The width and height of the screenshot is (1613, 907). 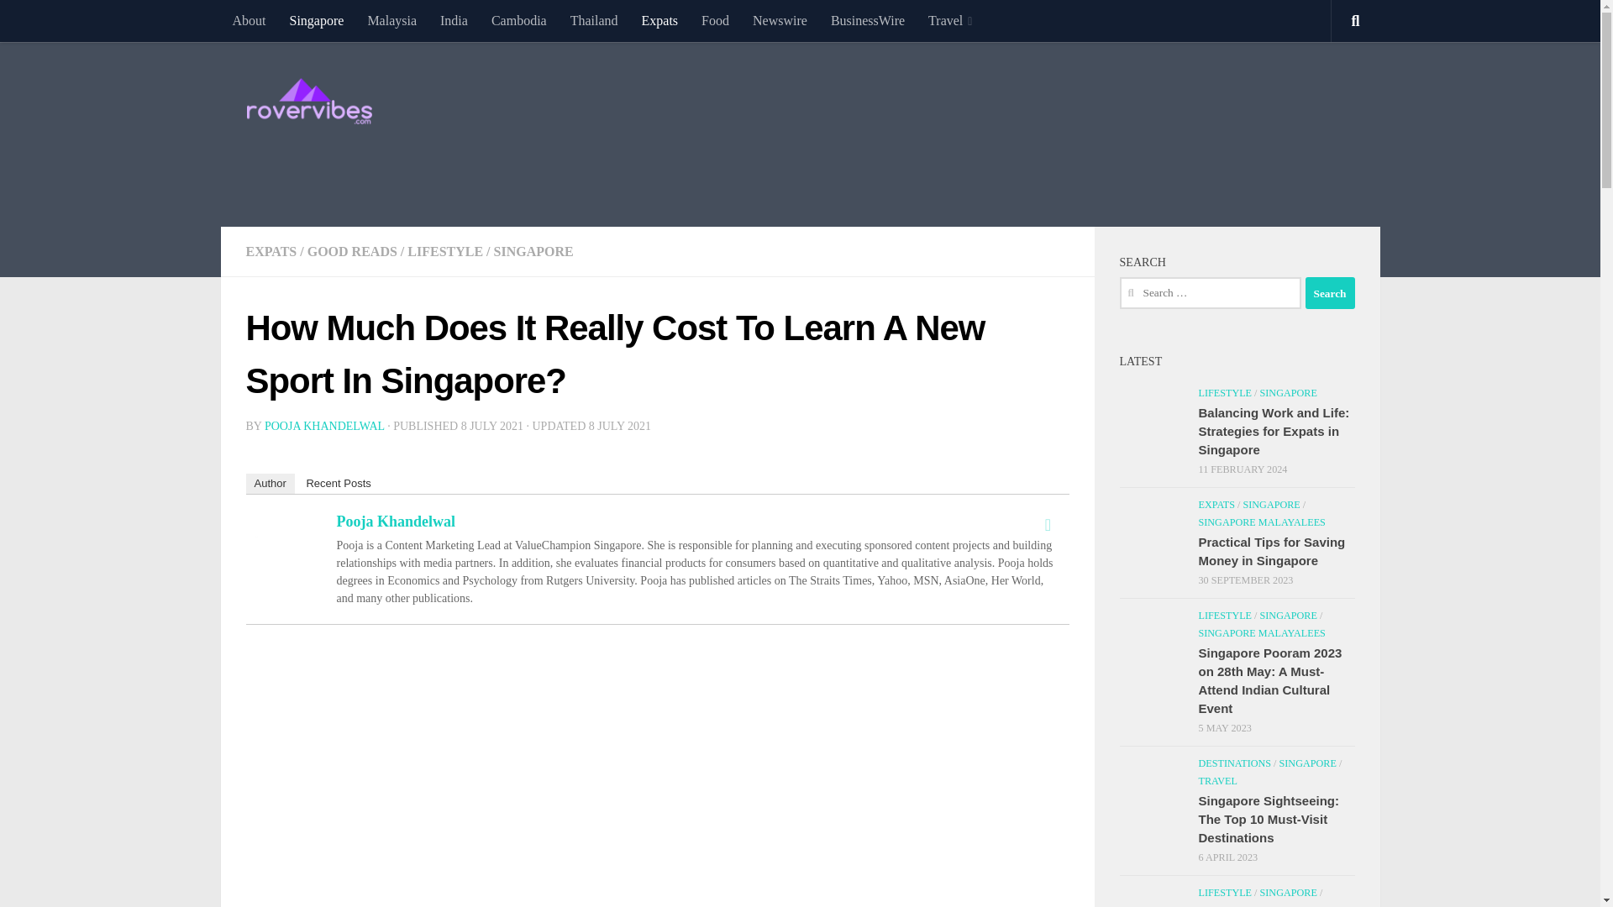 I want to click on EXPATS, so click(x=271, y=250).